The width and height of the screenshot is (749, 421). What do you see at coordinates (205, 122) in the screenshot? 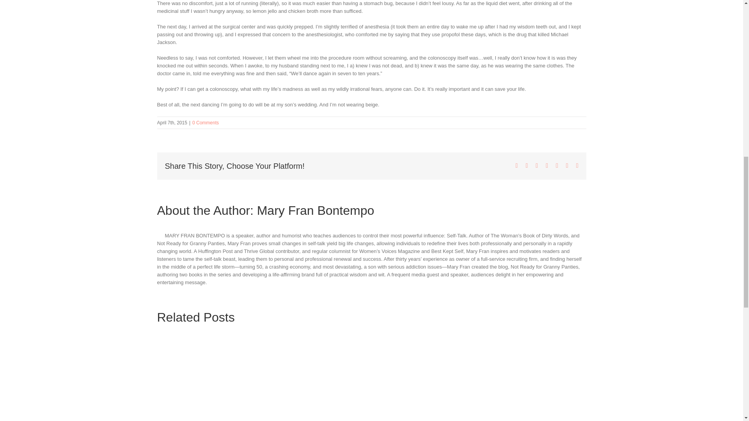
I see `0 Comments` at bounding box center [205, 122].